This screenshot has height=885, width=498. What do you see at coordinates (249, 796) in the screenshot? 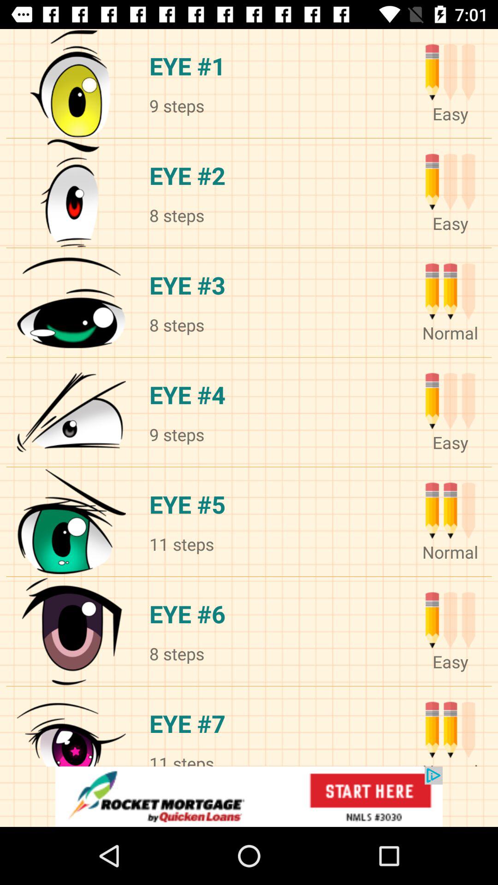
I see `open advertisement` at bounding box center [249, 796].